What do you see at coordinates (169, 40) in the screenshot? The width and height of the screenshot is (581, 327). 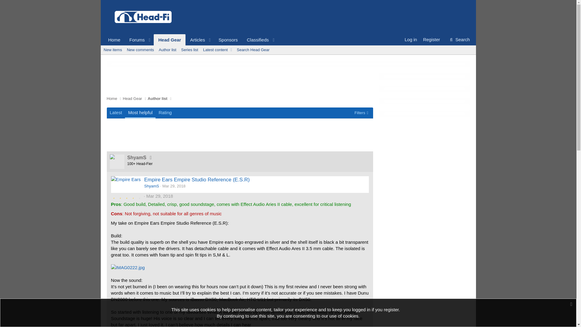 I see `Head Gear` at bounding box center [169, 40].